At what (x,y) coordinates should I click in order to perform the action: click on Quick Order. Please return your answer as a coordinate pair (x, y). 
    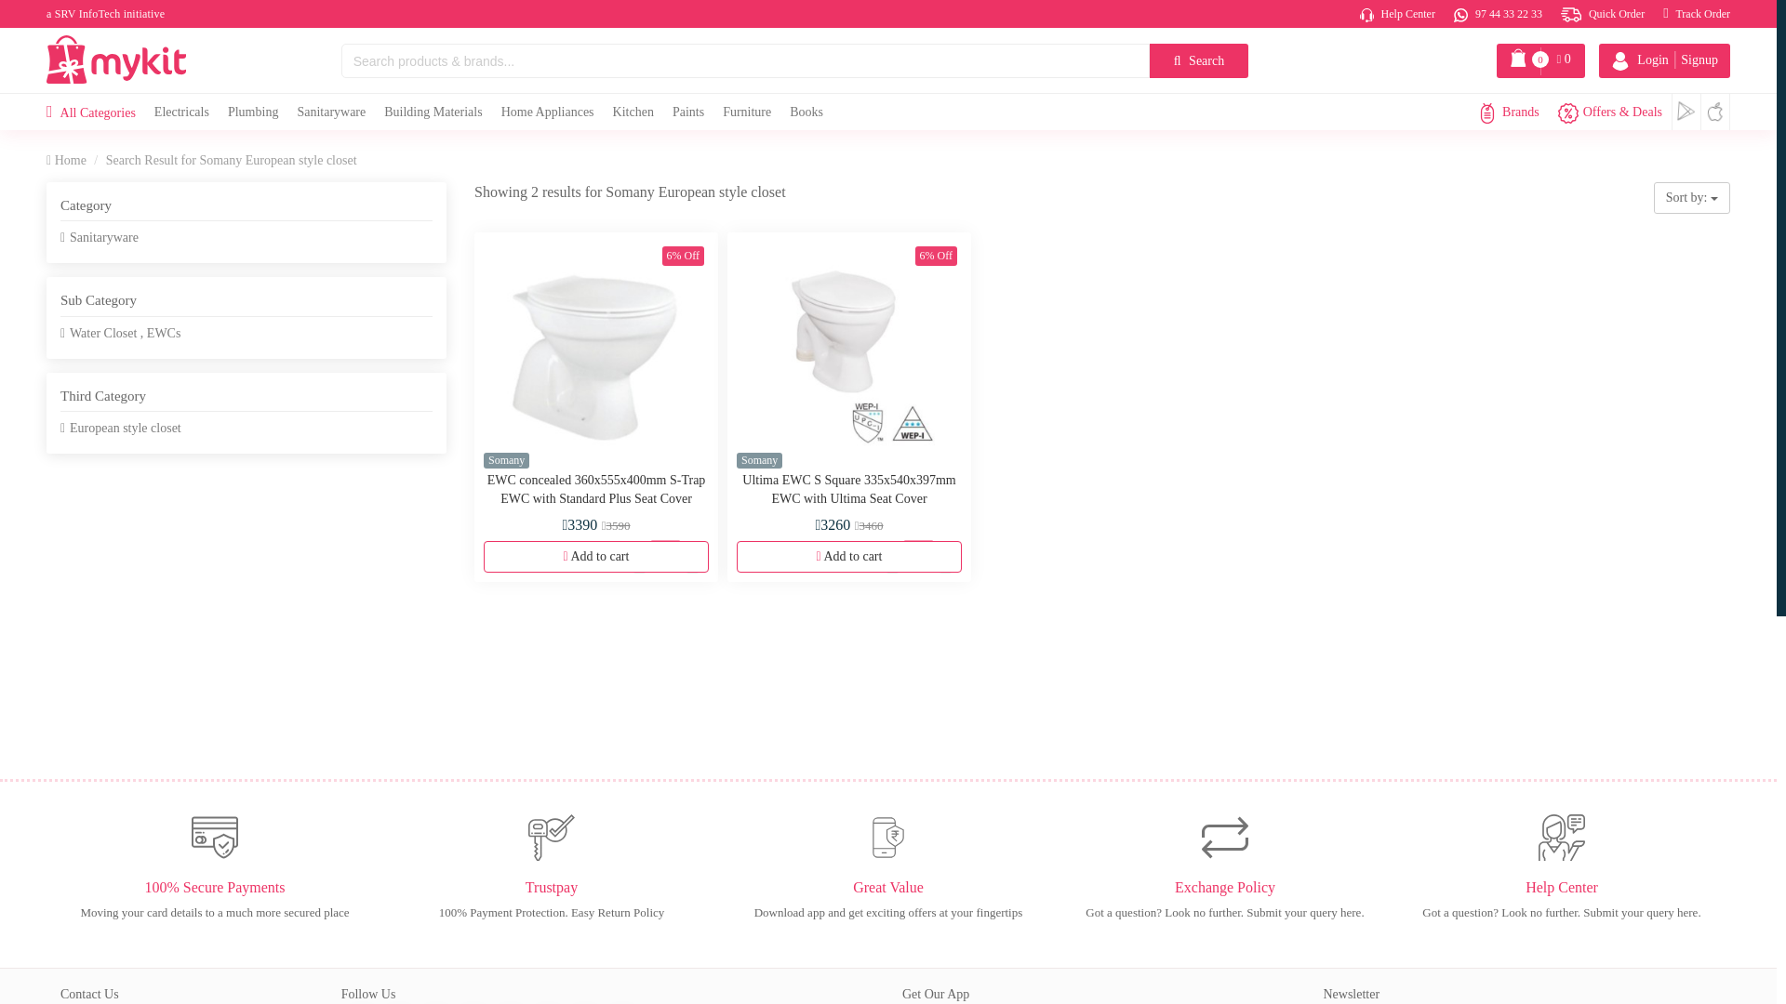
    Looking at the image, I should click on (1603, 13).